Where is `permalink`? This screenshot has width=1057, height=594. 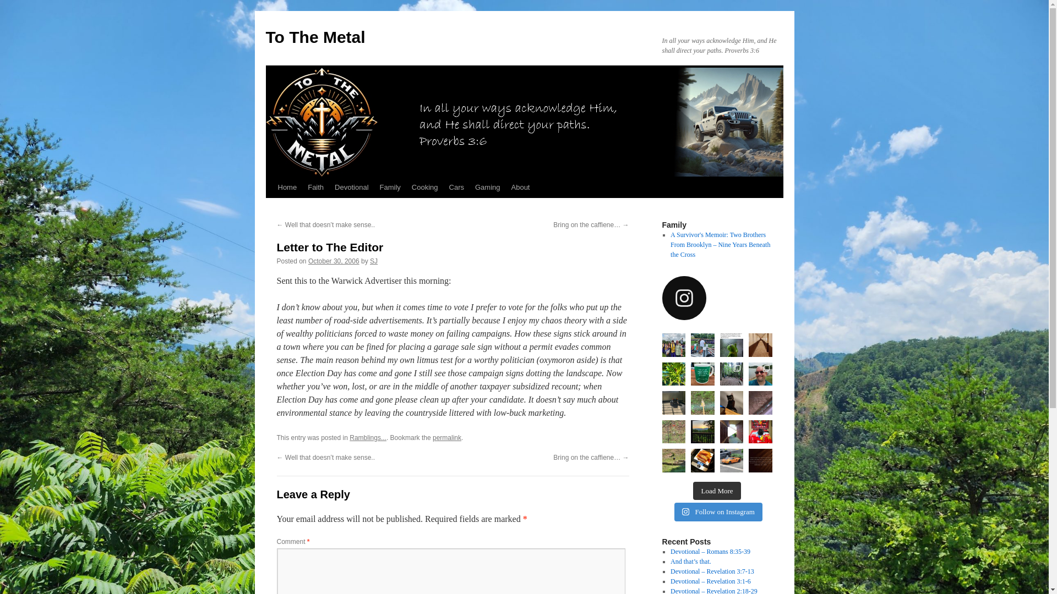
permalink is located at coordinates (446, 438).